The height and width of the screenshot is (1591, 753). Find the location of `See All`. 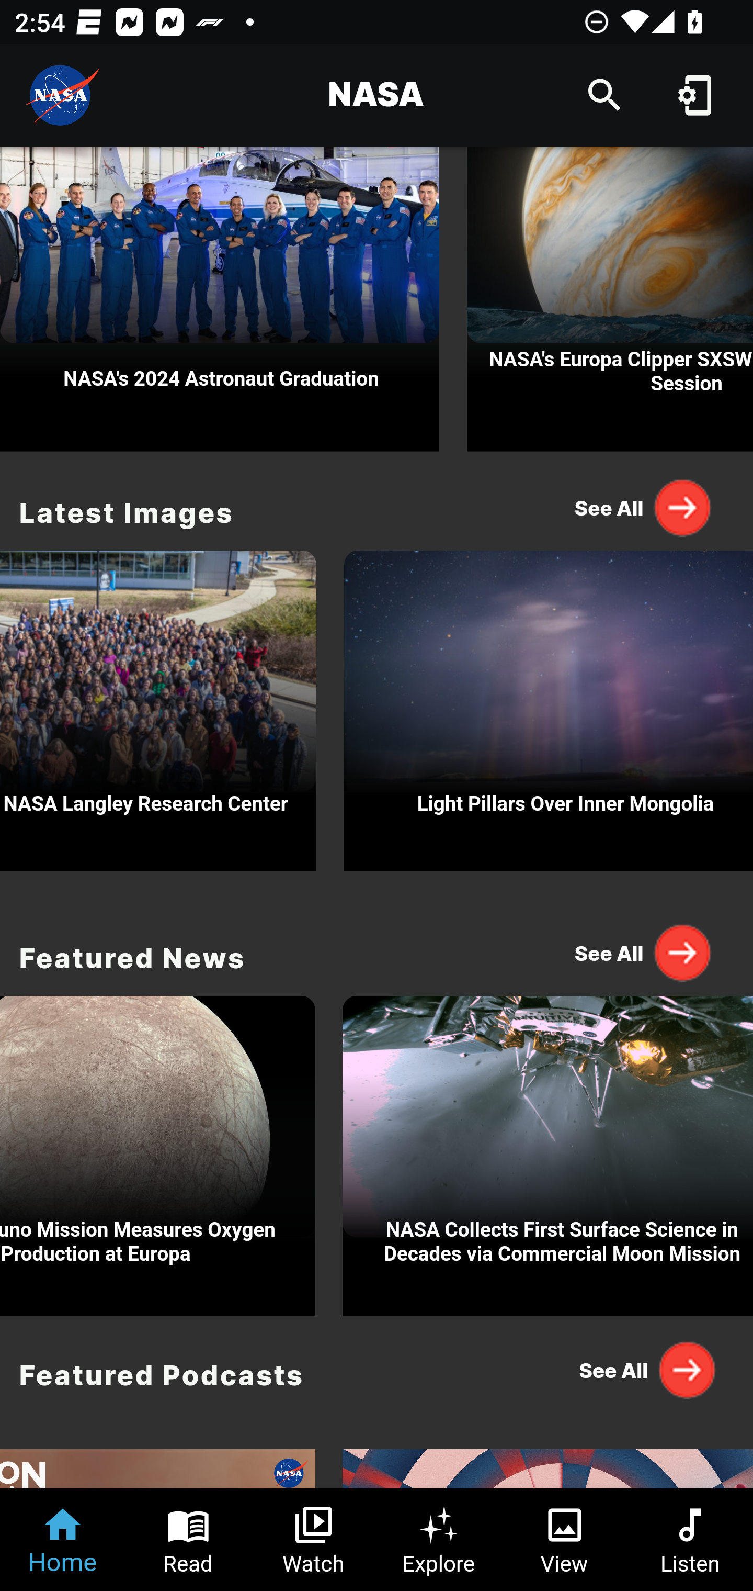

See All is located at coordinates (643, 507).